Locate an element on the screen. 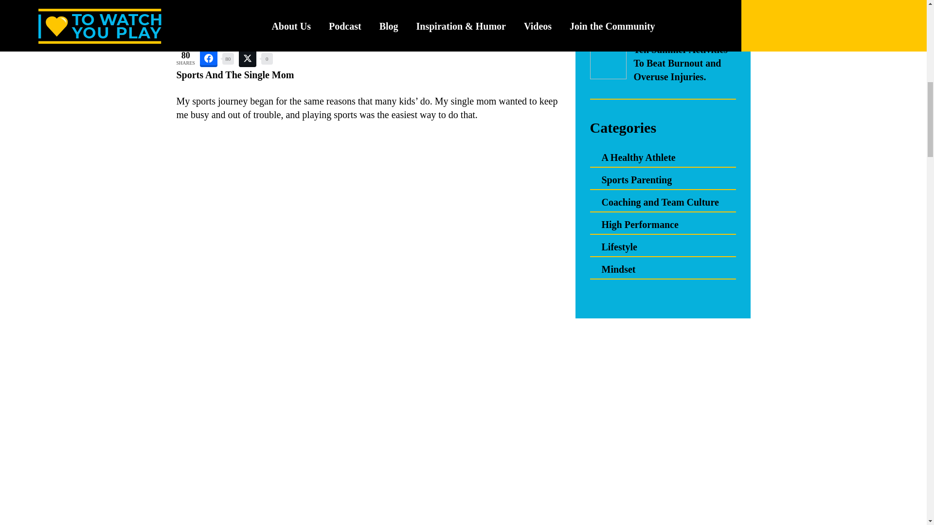 This screenshot has height=525, width=934. Share on Twitter is located at coordinates (247, 58).